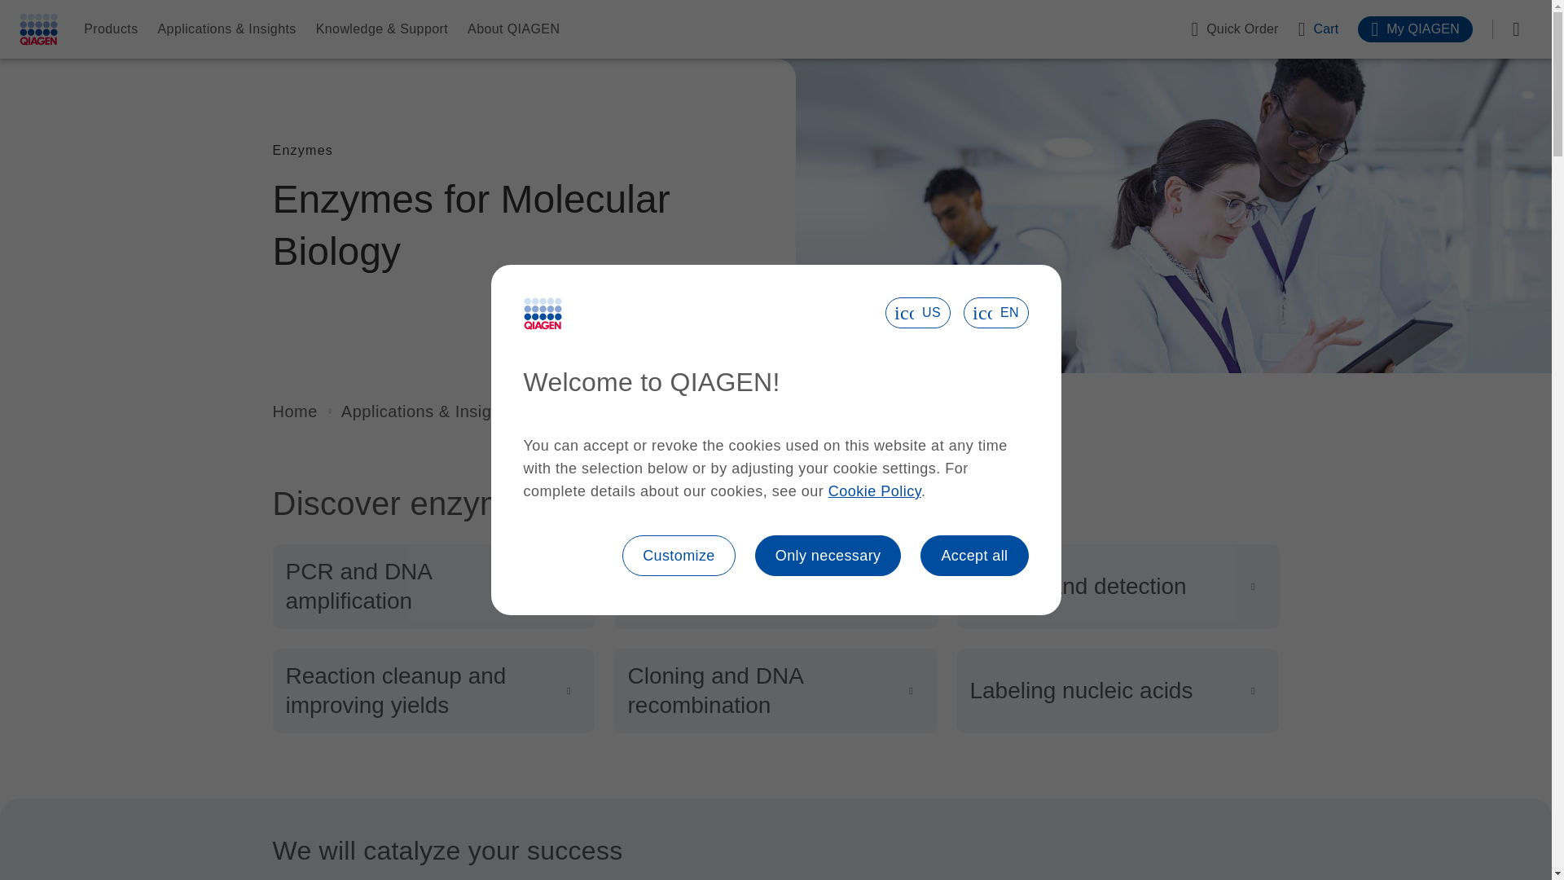 The width and height of the screenshot is (1564, 880). What do you see at coordinates (679, 556) in the screenshot?
I see `Customize` at bounding box center [679, 556].